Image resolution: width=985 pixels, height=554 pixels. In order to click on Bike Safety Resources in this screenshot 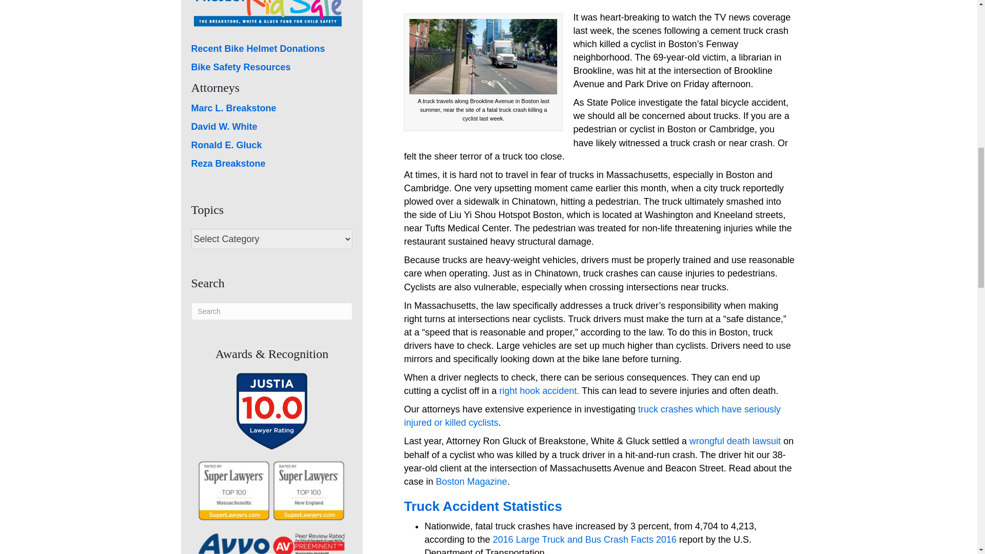, I will do `click(241, 67)`.